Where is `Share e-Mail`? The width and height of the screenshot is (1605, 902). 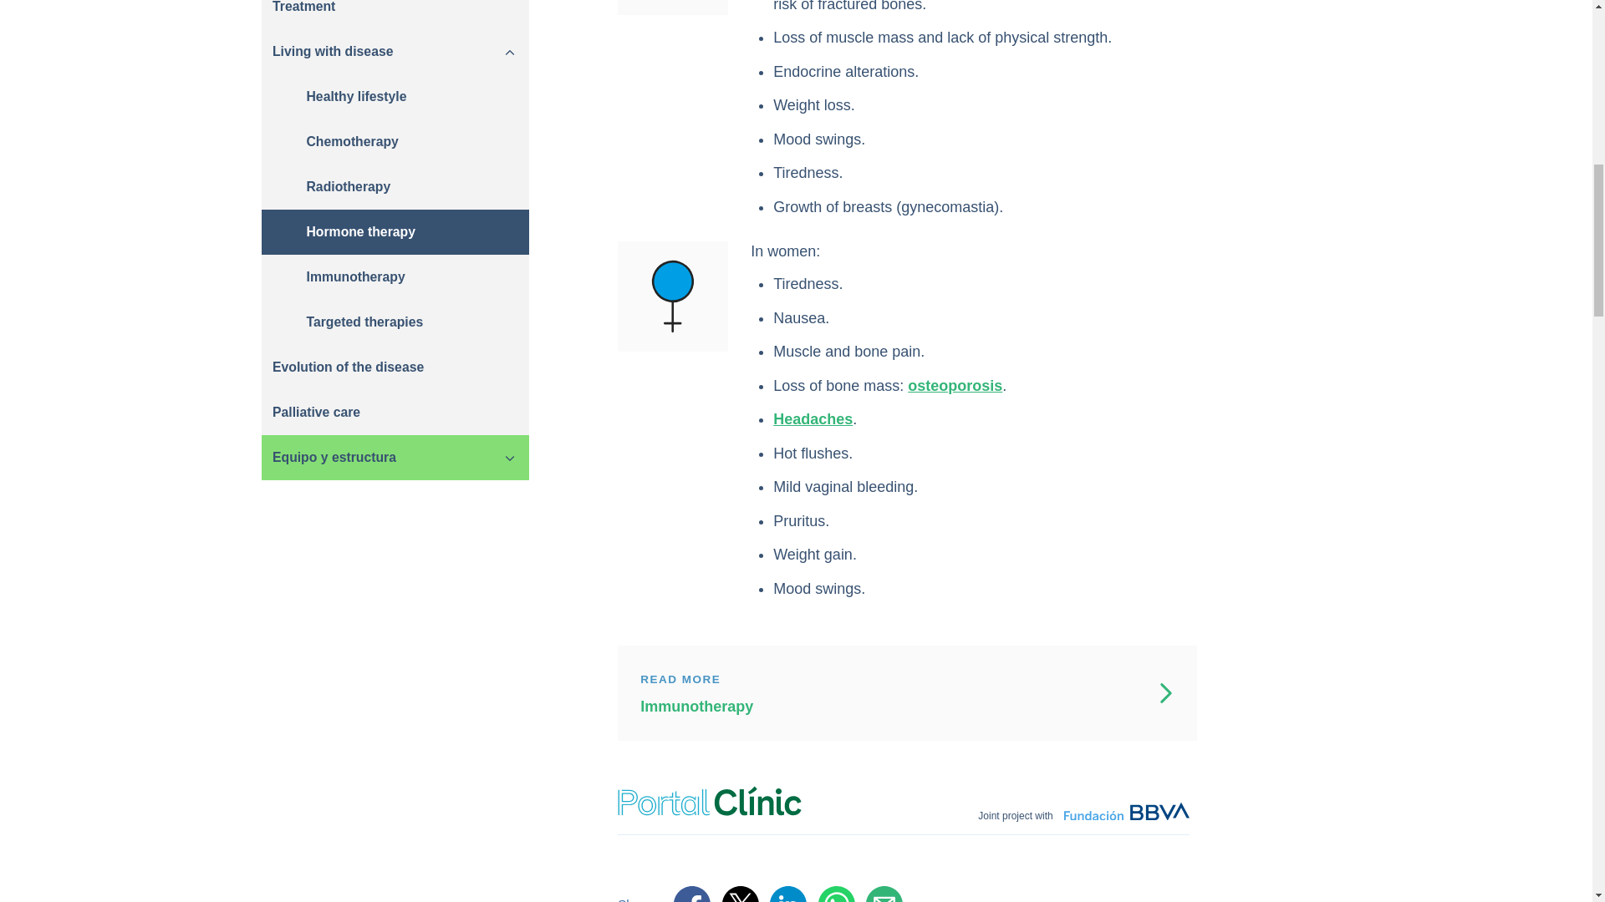 Share e-Mail is located at coordinates (884, 894).